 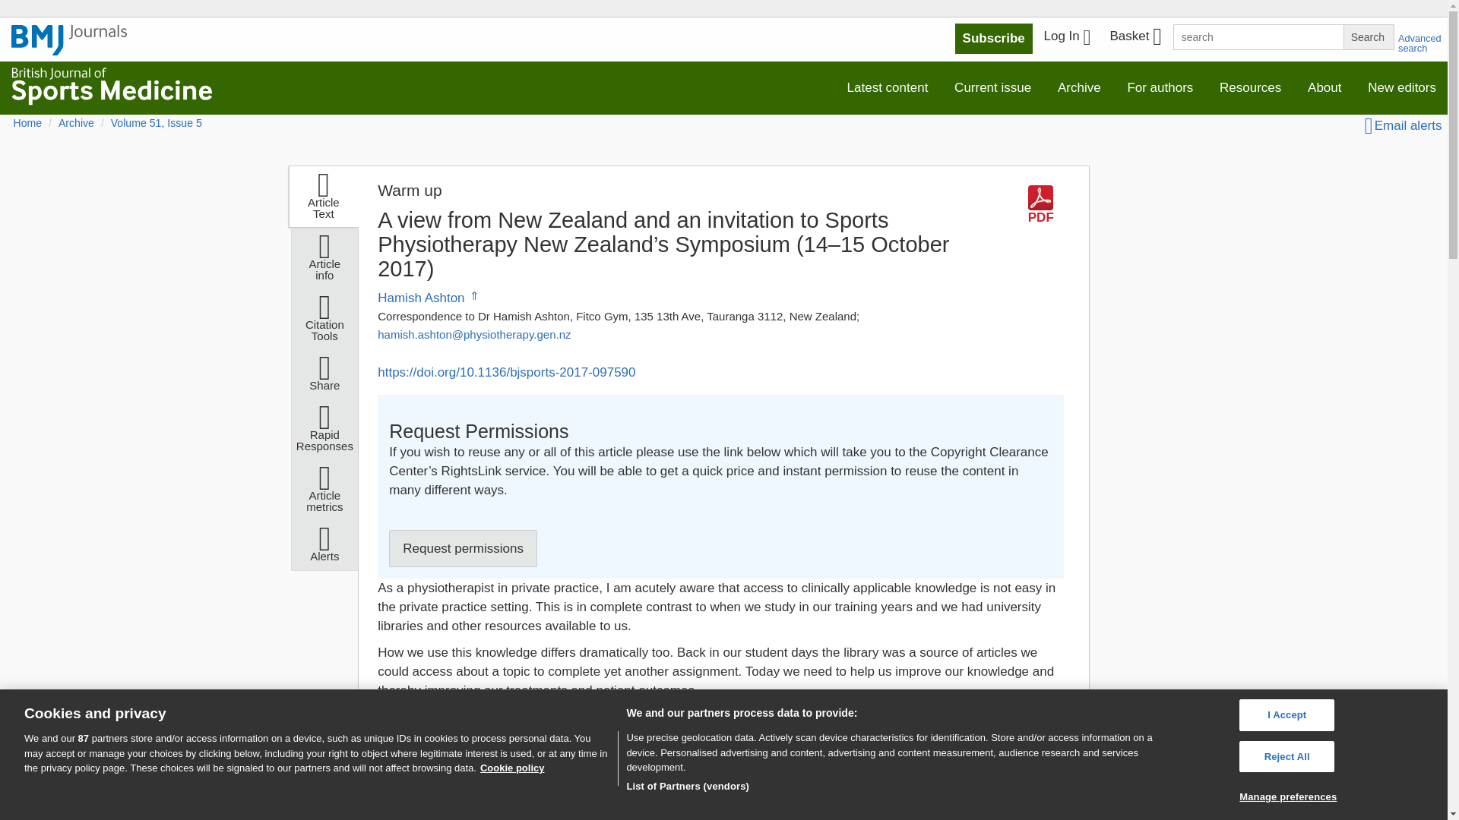 I want to click on Subscribe, so click(x=994, y=39).